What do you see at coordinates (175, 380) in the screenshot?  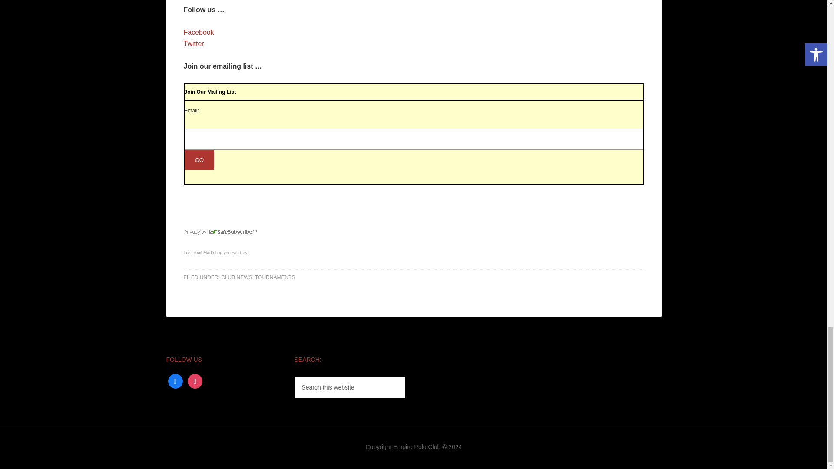 I see `facebook` at bounding box center [175, 380].